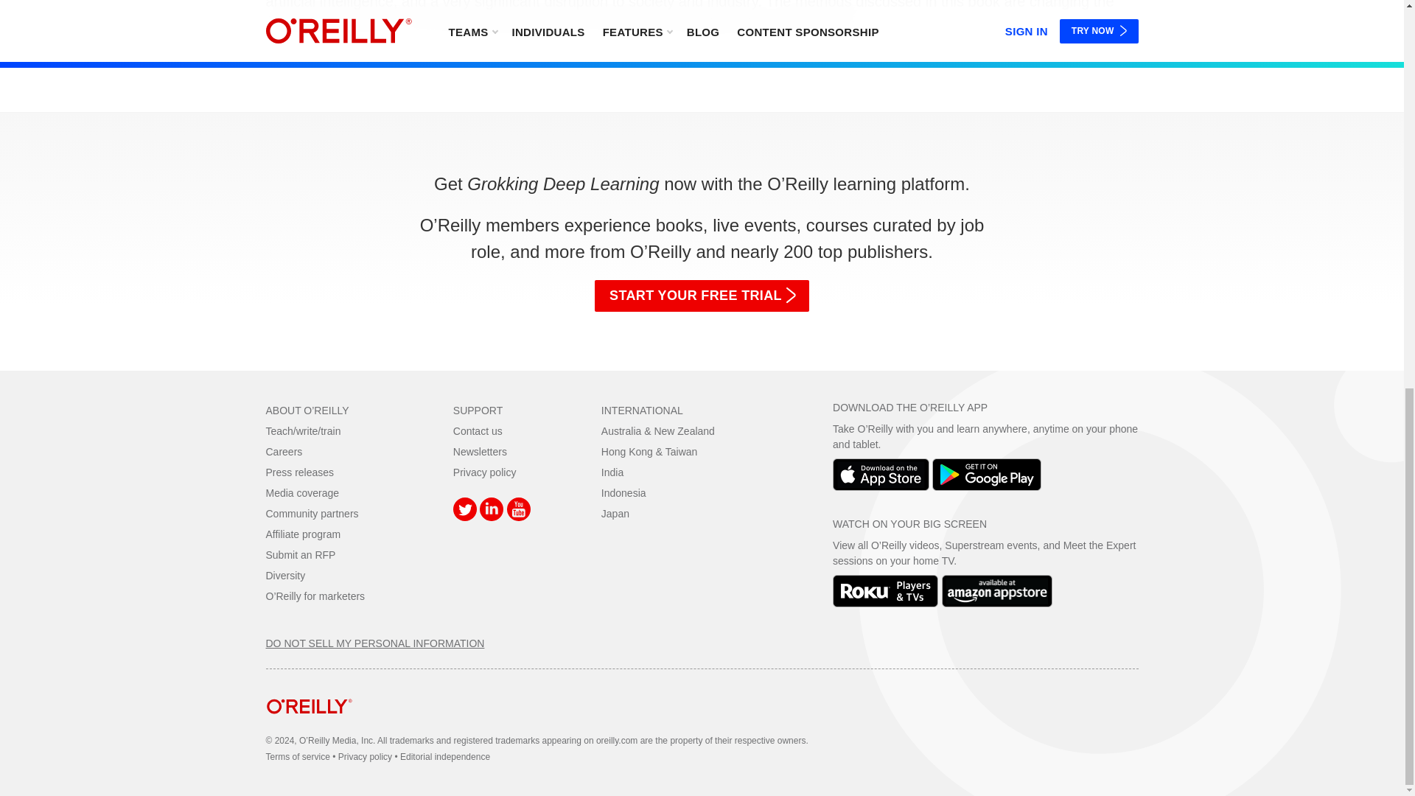  I want to click on Community partners, so click(311, 514).